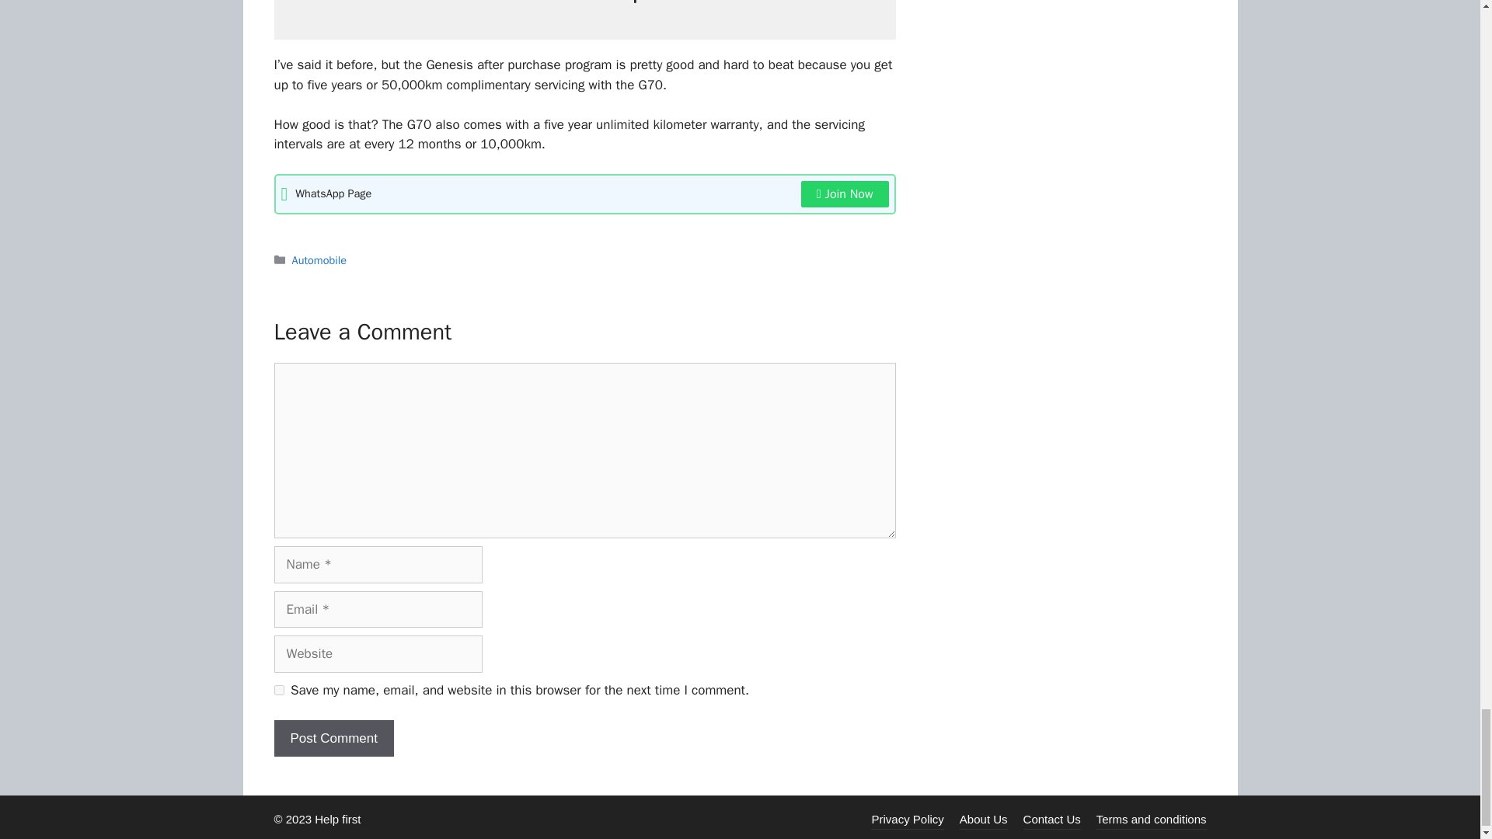  What do you see at coordinates (845, 194) in the screenshot?
I see `Join Now` at bounding box center [845, 194].